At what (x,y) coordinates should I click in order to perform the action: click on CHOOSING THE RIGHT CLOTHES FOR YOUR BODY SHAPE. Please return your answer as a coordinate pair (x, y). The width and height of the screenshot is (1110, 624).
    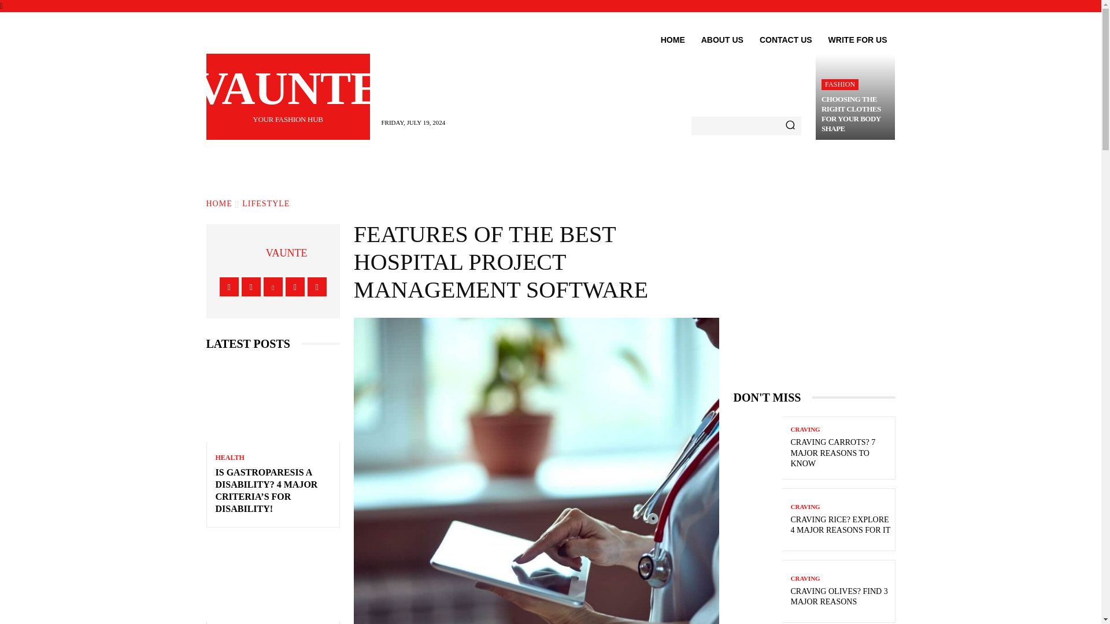
    Looking at the image, I should click on (851, 114).